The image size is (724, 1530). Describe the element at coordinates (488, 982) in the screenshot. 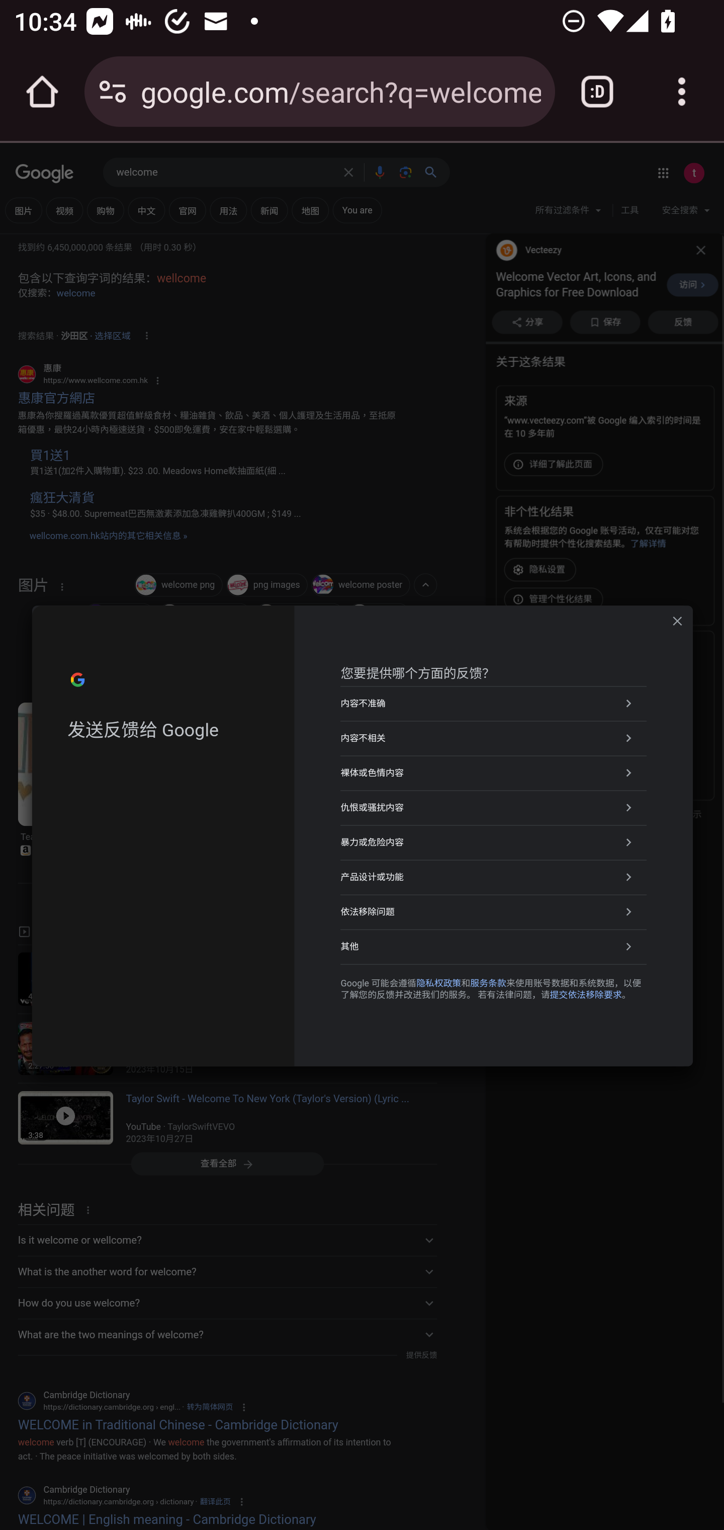

I see `服务条款` at that location.